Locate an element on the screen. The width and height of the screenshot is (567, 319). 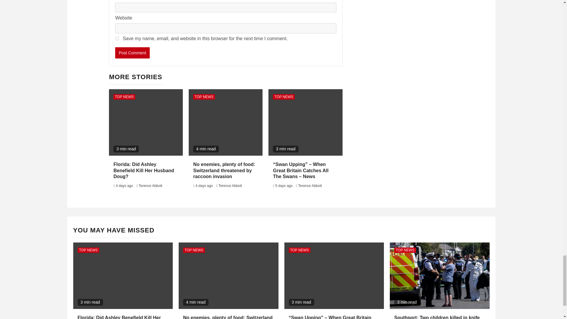
TOP NEWS is located at coordinates (204, 97).